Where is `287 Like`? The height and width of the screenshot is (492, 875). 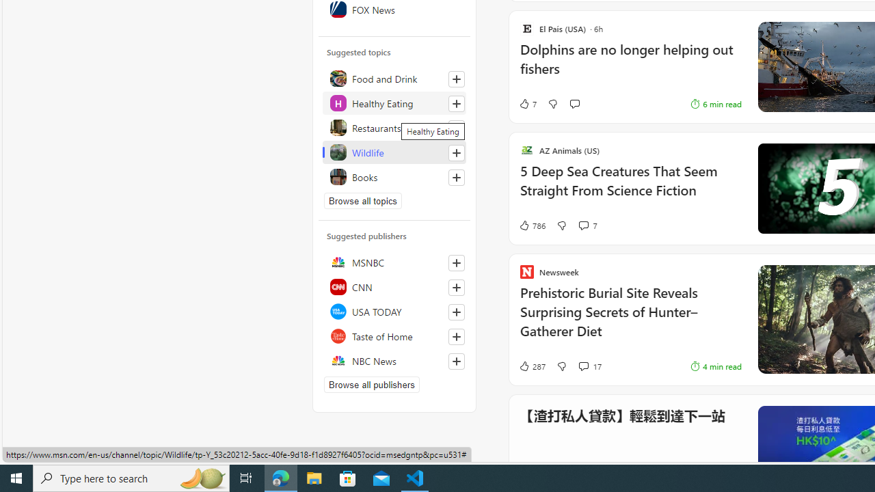
287 Like is located at coordinates (532, 366).